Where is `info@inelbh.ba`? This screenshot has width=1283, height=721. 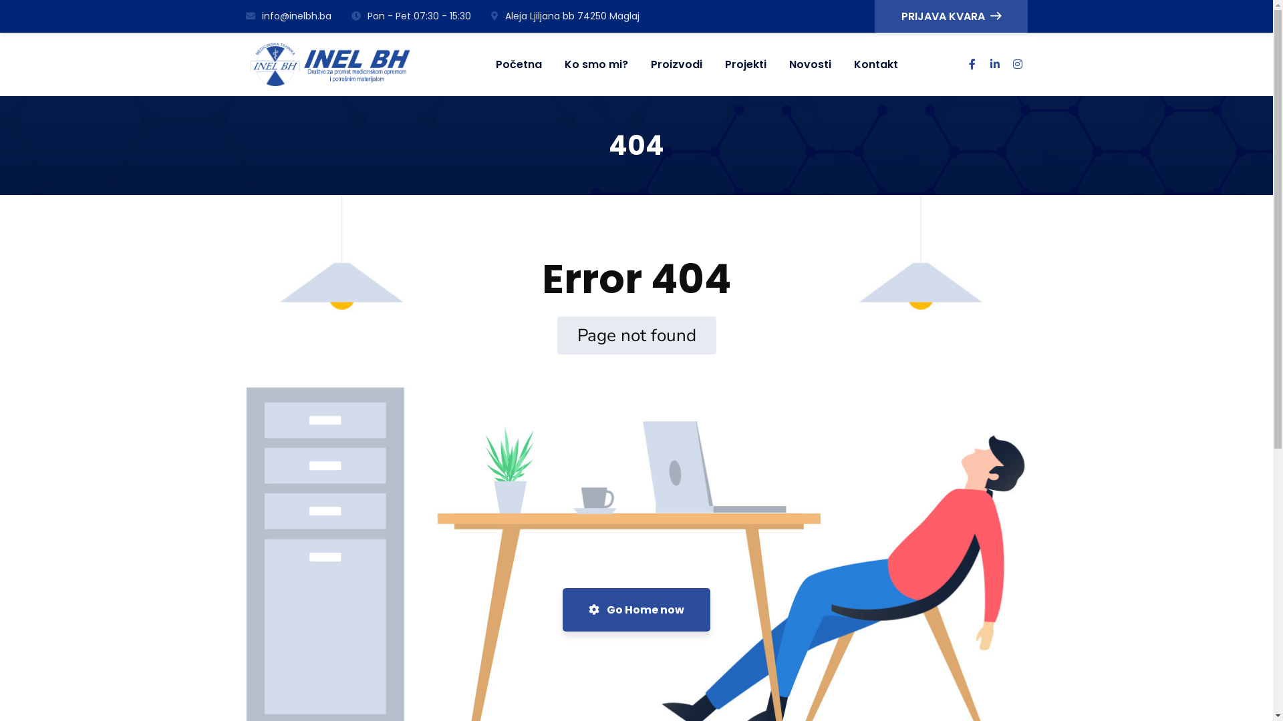
info@inelbh.ba is located at coordinates (289, 16).